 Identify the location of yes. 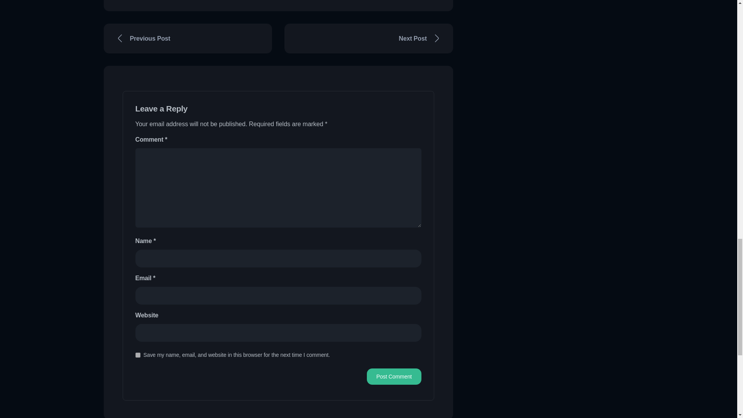
(138, 355).